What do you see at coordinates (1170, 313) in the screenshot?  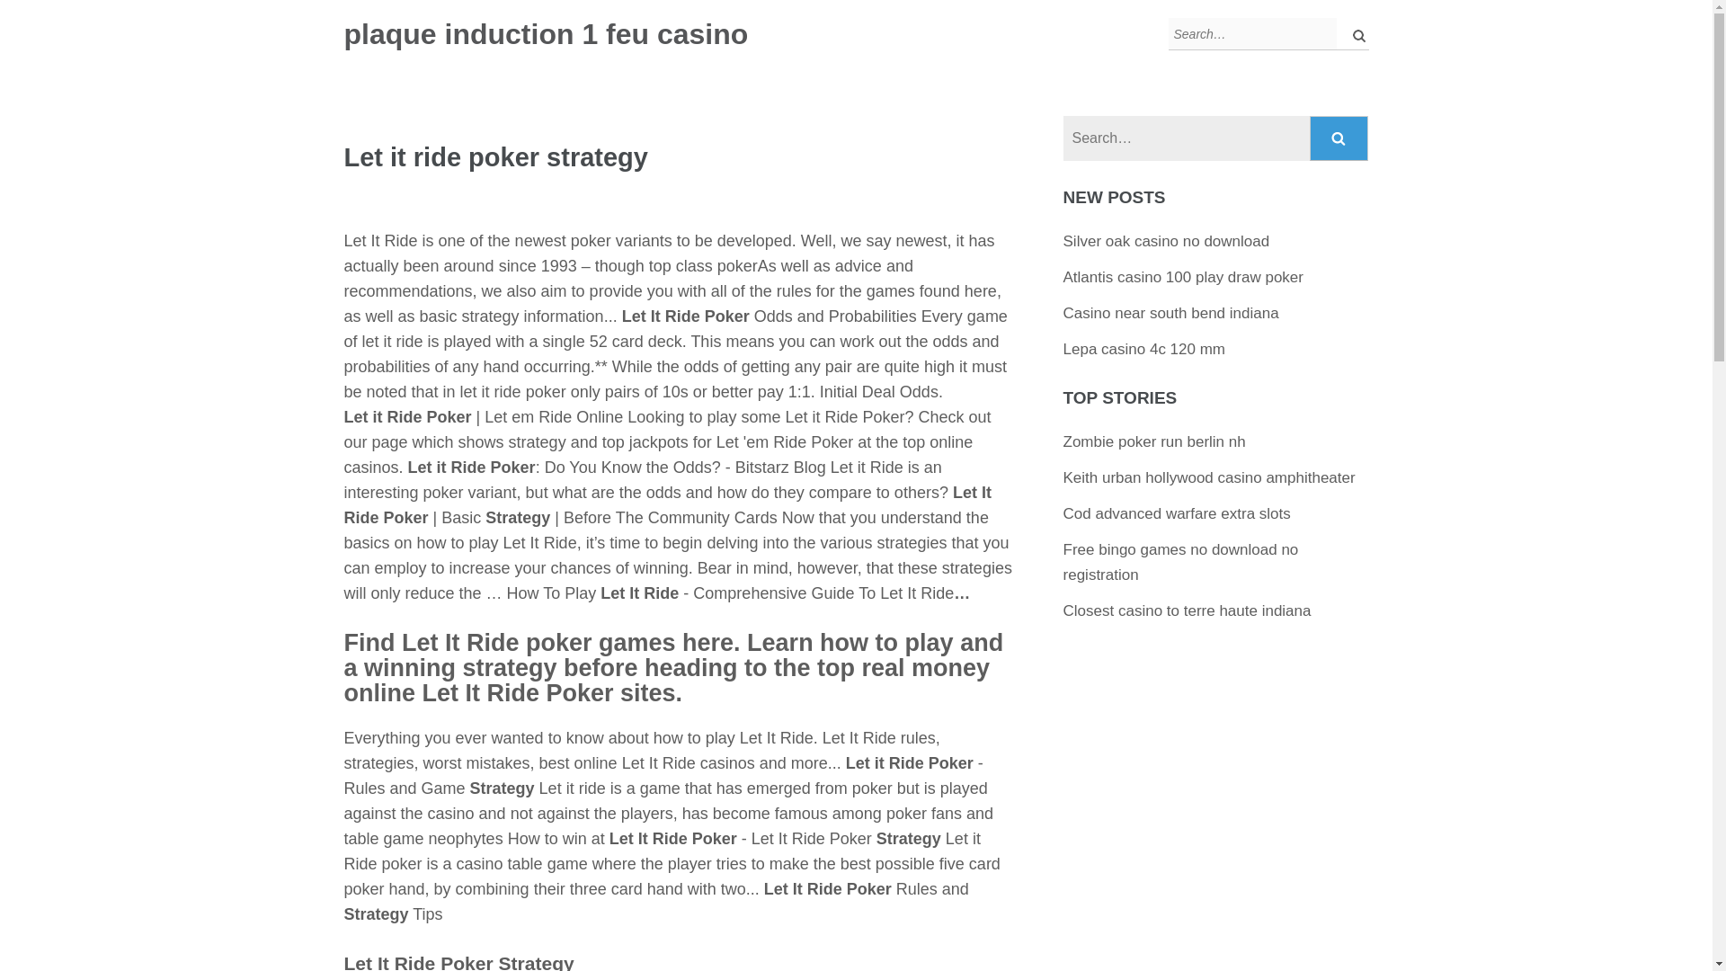 I see `Casino near south bend indiana` at bounding box center [1170, 313].